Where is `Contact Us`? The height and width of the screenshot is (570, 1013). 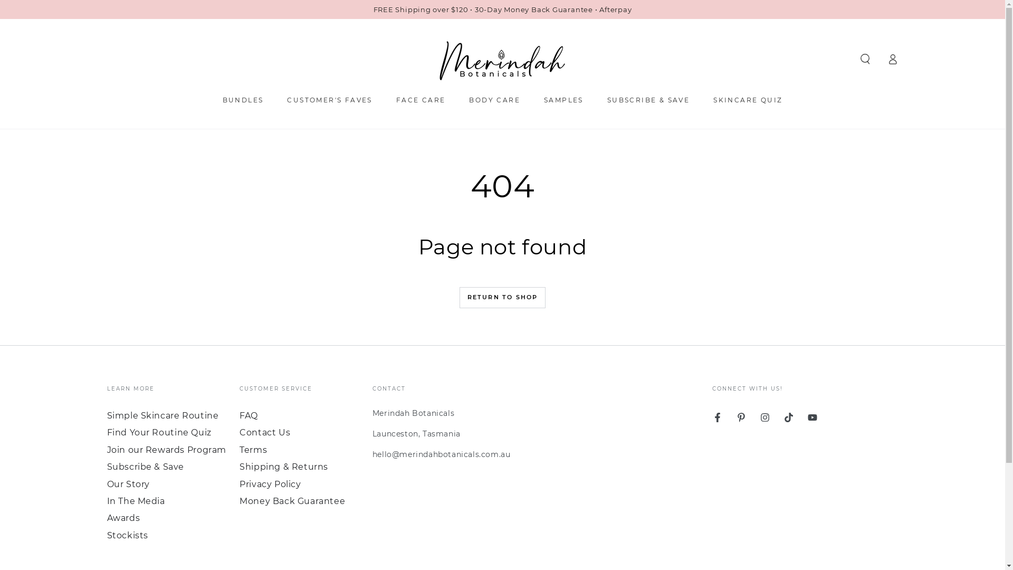
Contact Us is located at coordinates (265, 433).